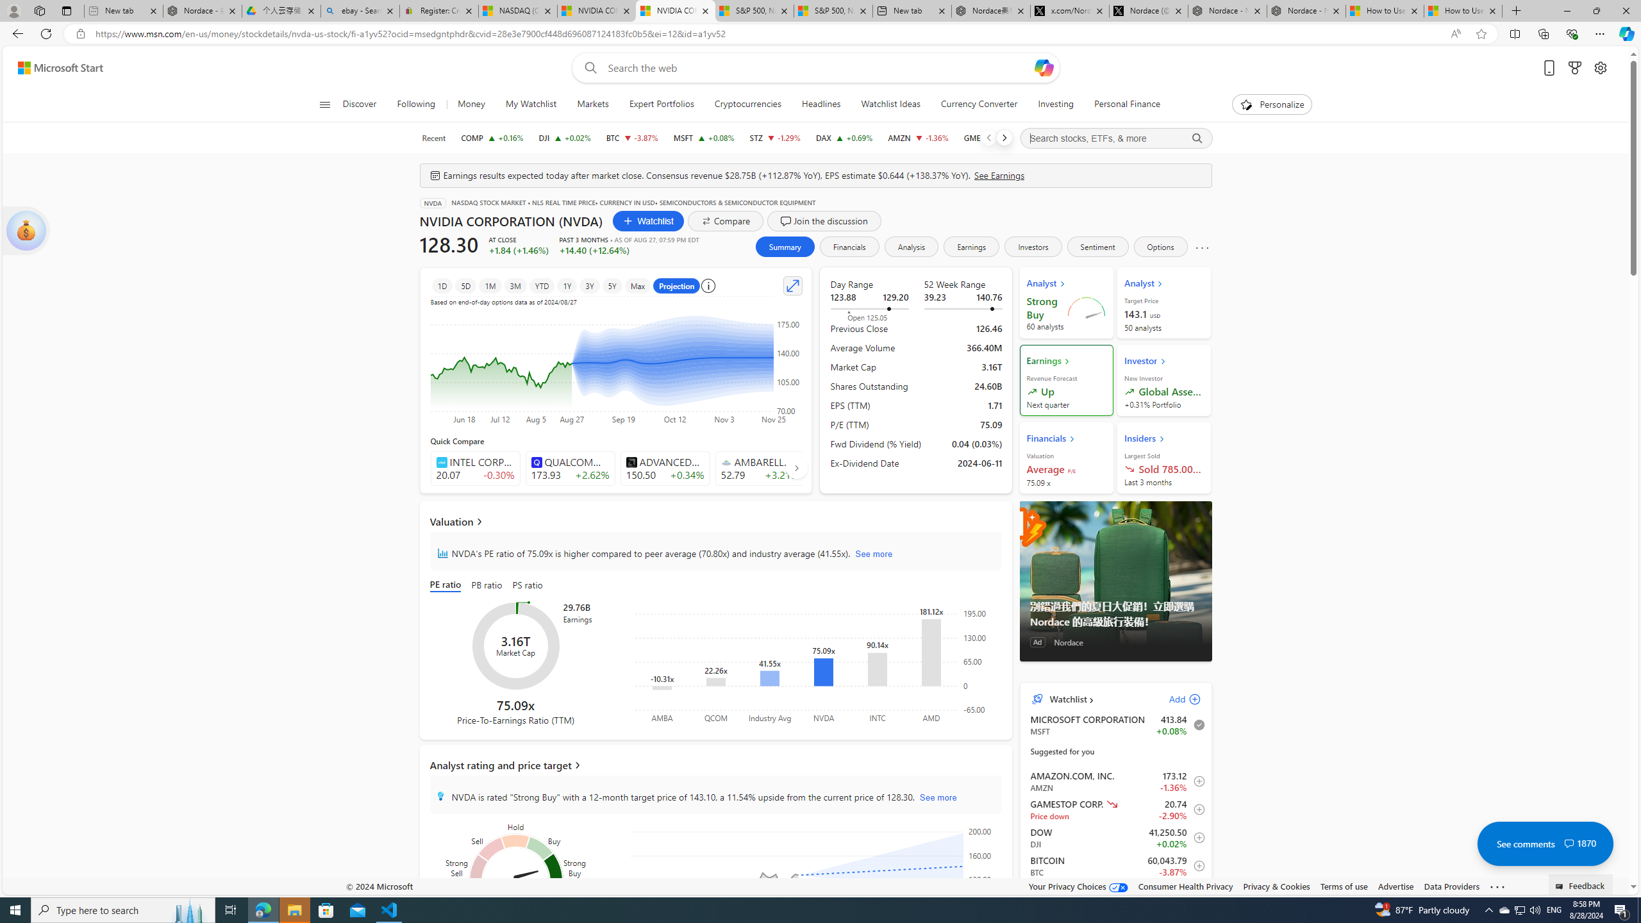 The width and height of the screenshot is (1641, 923). Describe the element at coordinates (528, 586) in the screenshot. I see `PS ratio` at that location.